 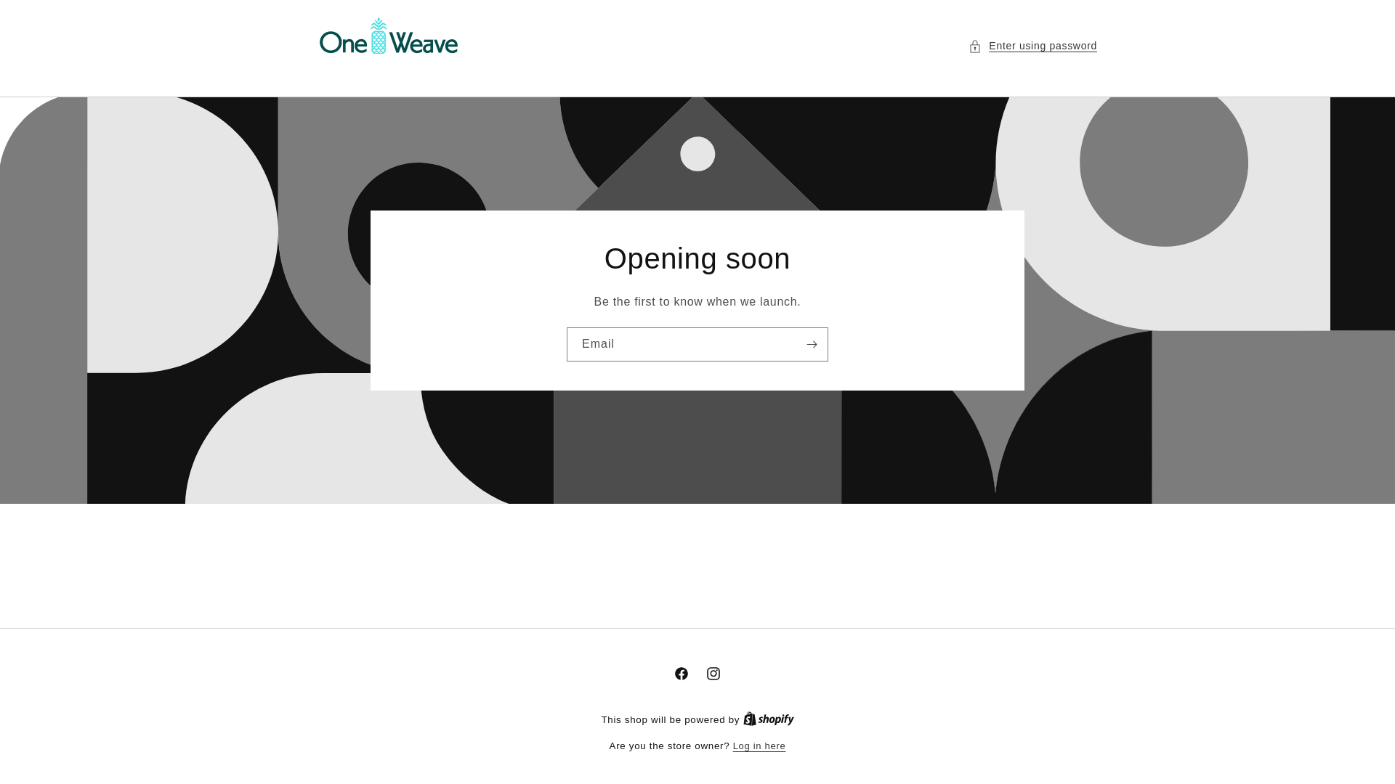 What do you see at coordinates (760, 746) in the screenshot?
I see `Log in here` at bounding box center [760, 746].